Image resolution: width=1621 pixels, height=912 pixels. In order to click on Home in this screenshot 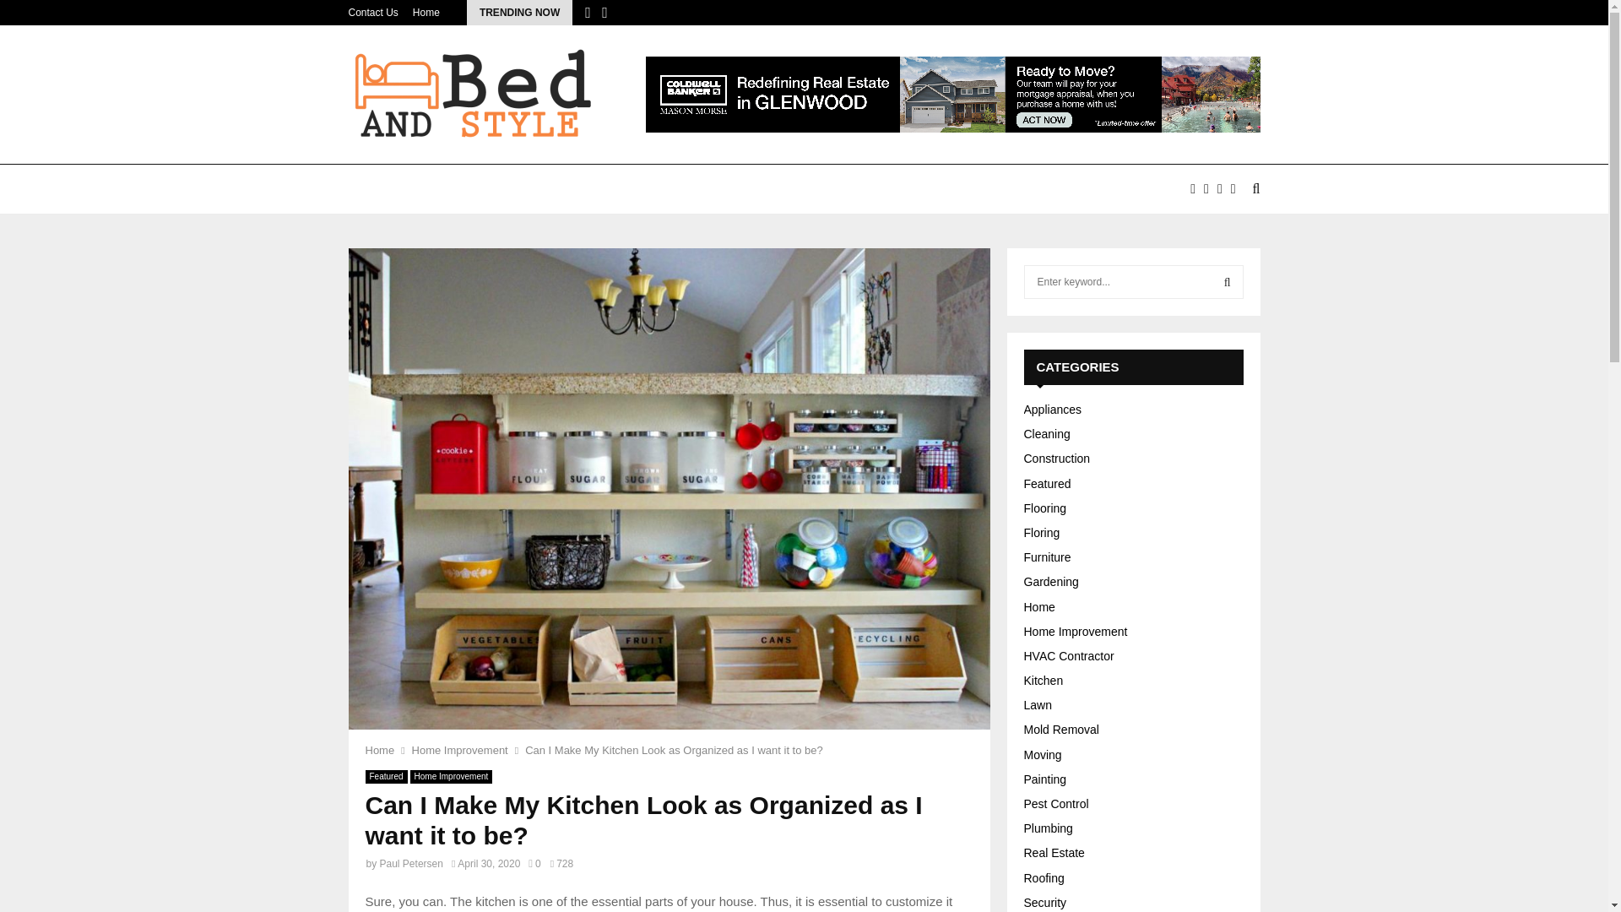, I will do `click(379, 750)`.